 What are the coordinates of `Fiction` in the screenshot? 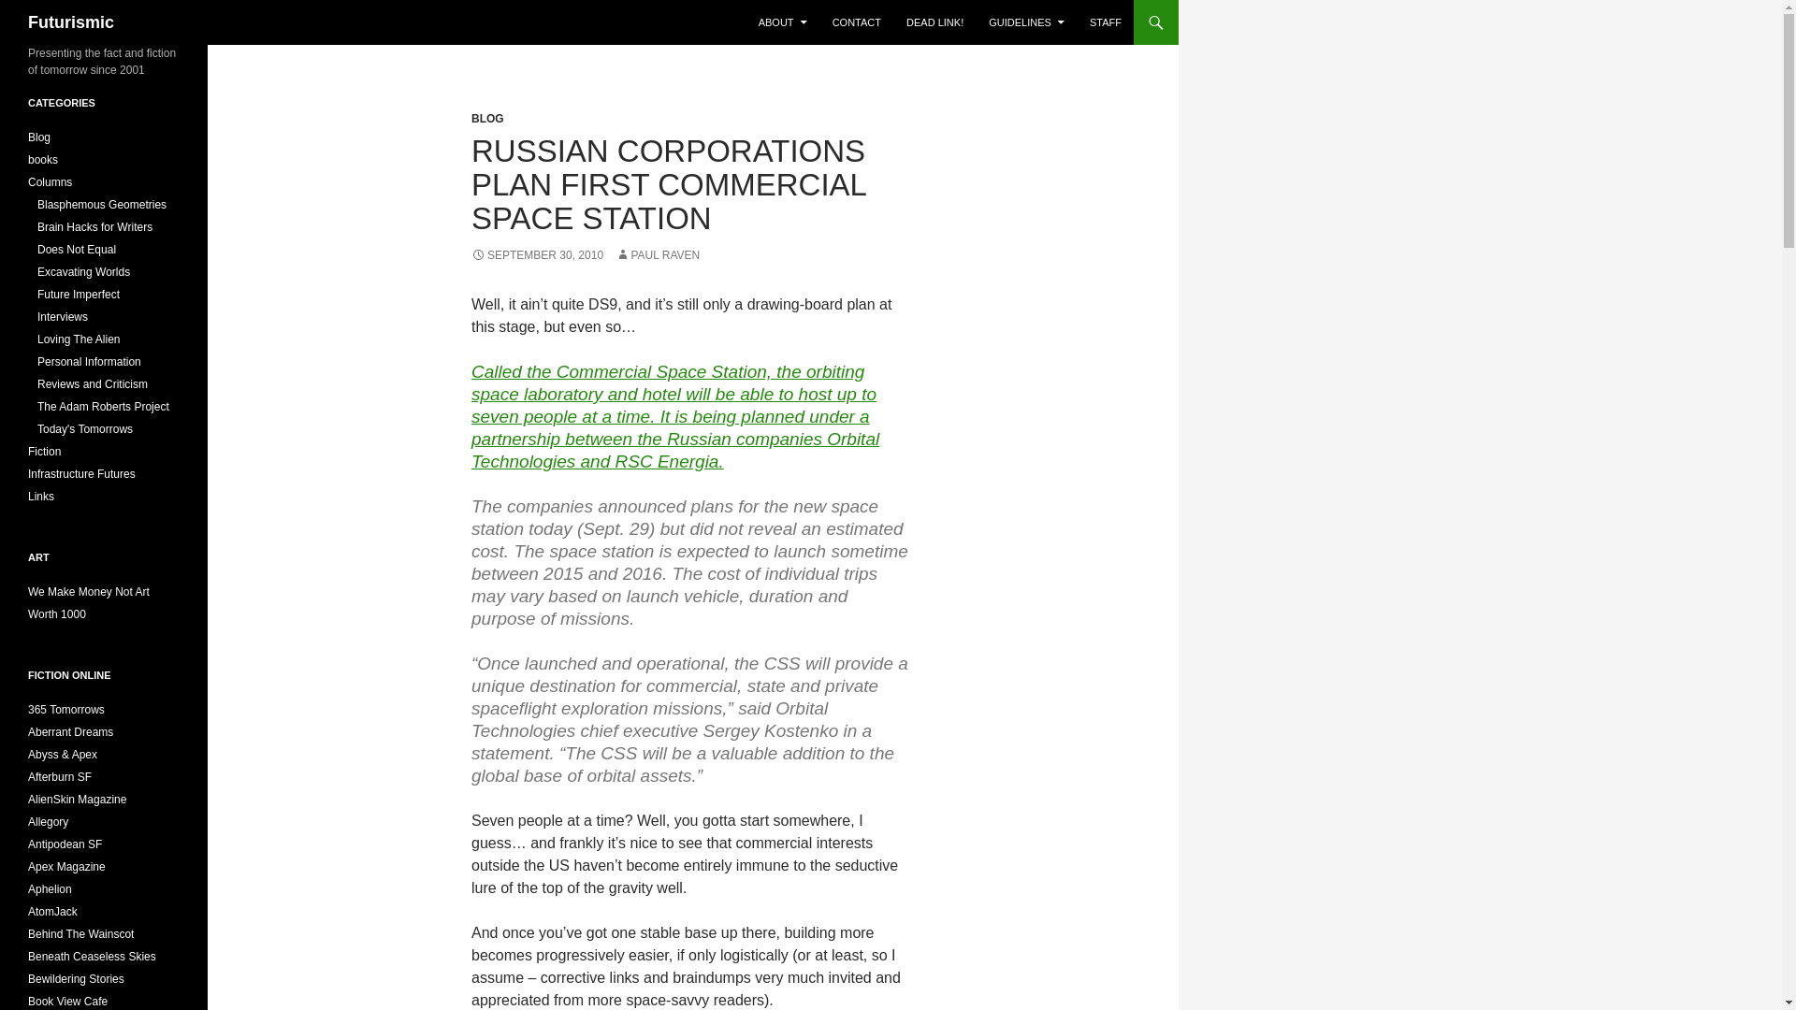 It's located at (45, 452).